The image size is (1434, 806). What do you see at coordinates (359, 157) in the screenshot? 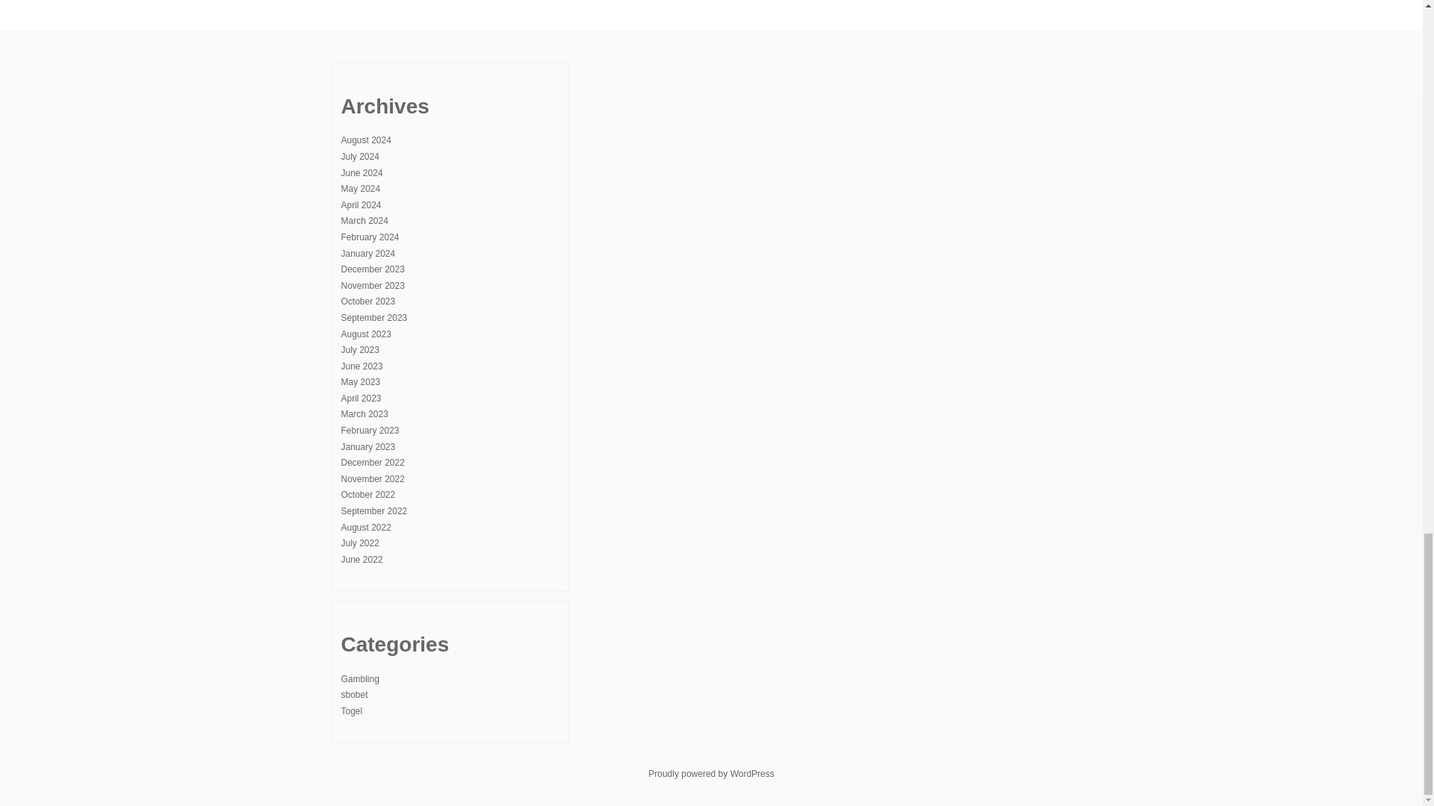
I see `July 2024` at bounding box center [359, 157].